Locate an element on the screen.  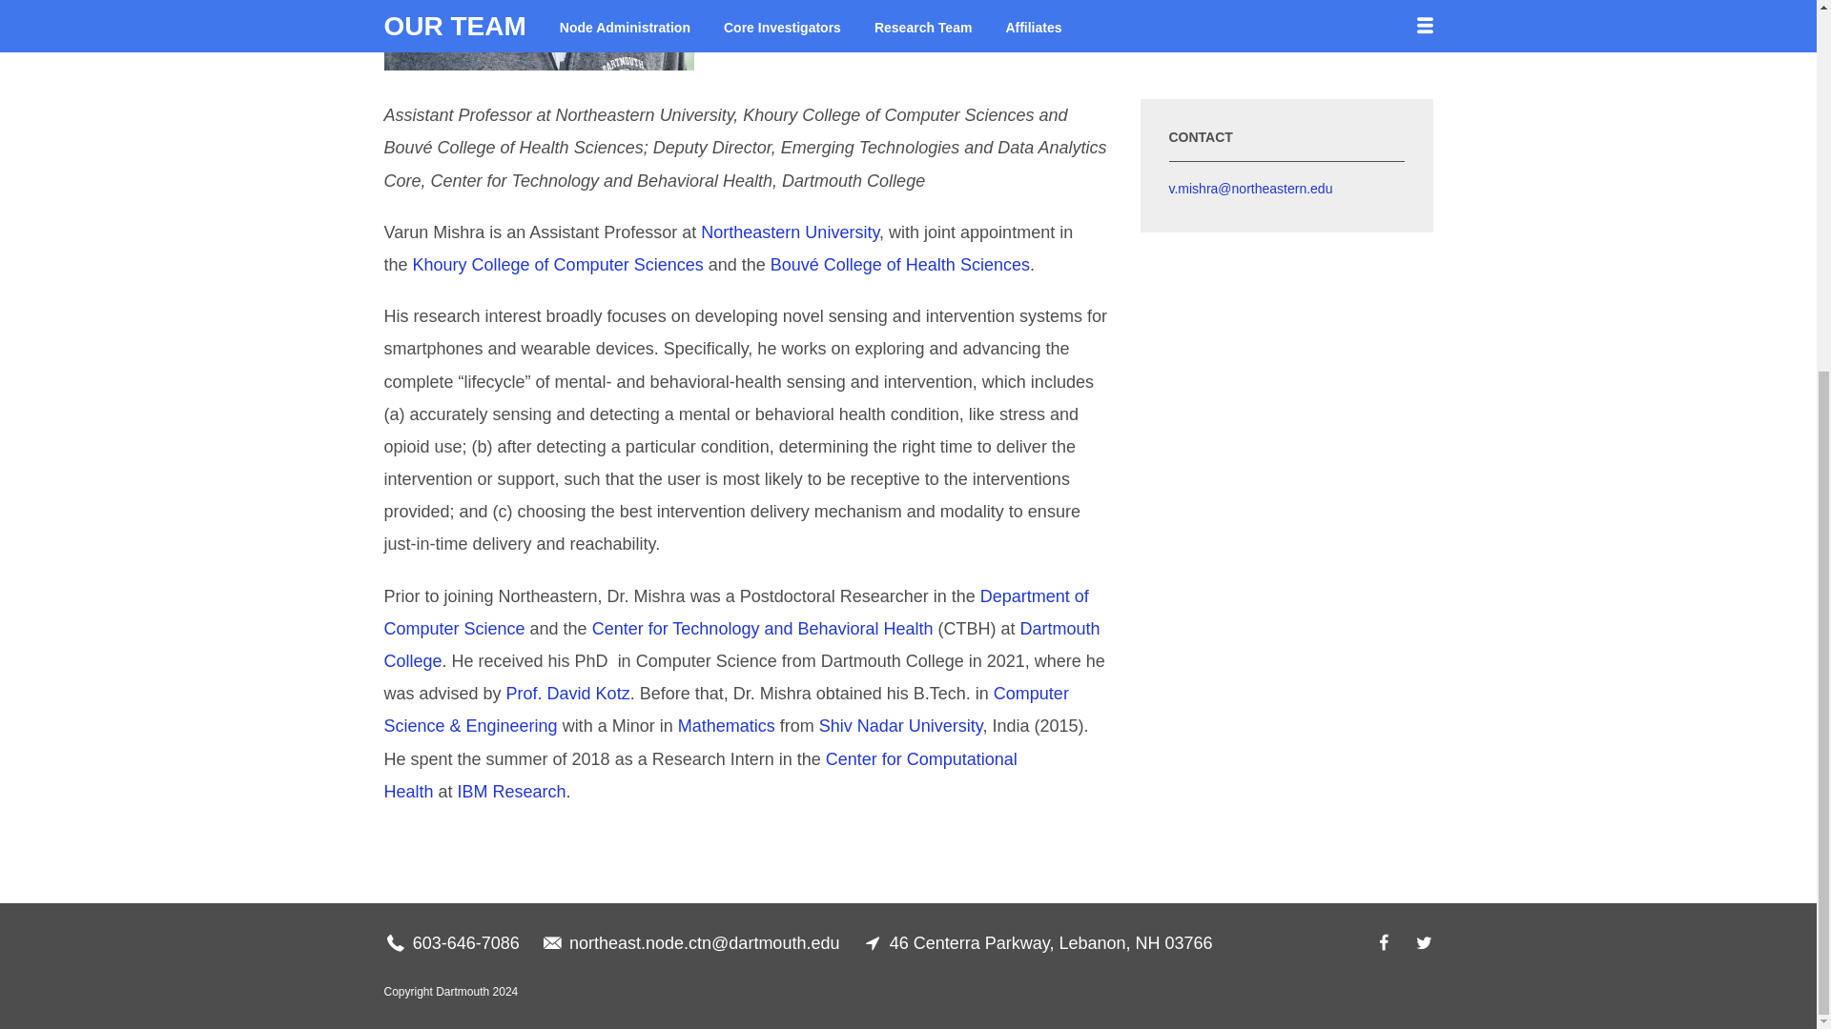
Prof. David Kotz is located at coordinates (568, 694).